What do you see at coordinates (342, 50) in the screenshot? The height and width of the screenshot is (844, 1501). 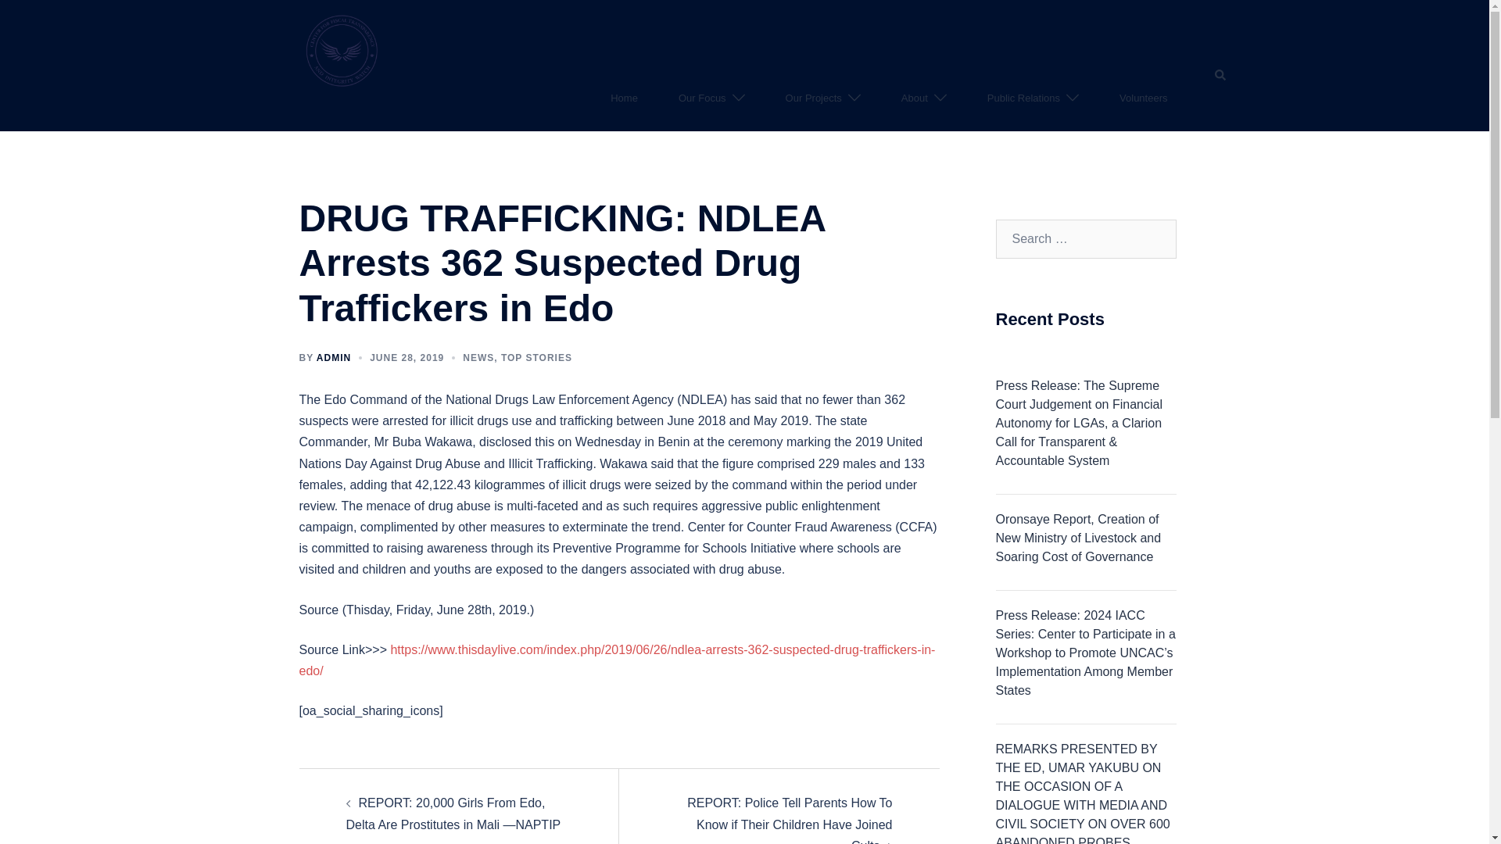 I see `Fiscal Transparency` at bounding box center [342, 50].